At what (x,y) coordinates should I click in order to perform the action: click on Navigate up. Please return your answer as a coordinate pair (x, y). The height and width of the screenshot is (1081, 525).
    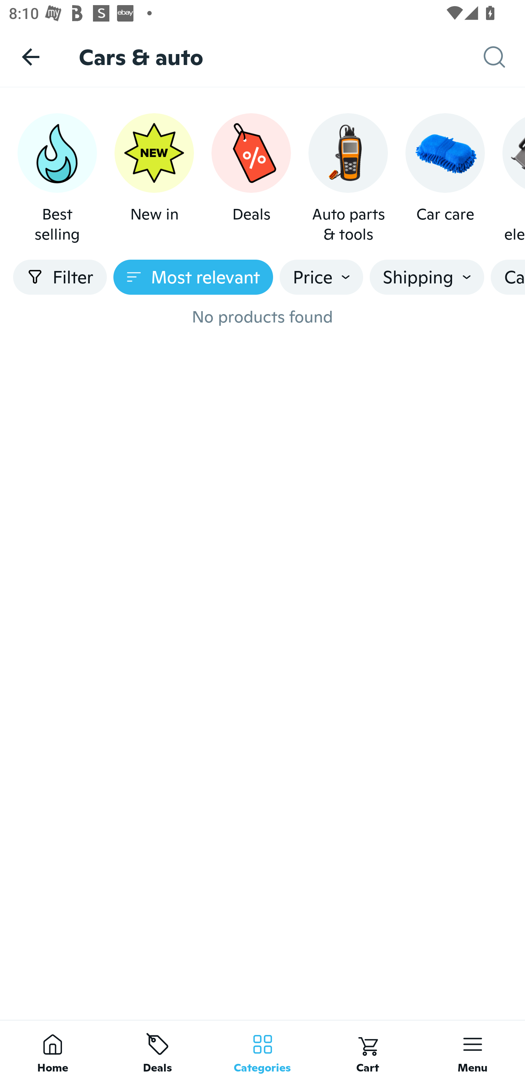
    Looking at the image, I should click on (31, 57).